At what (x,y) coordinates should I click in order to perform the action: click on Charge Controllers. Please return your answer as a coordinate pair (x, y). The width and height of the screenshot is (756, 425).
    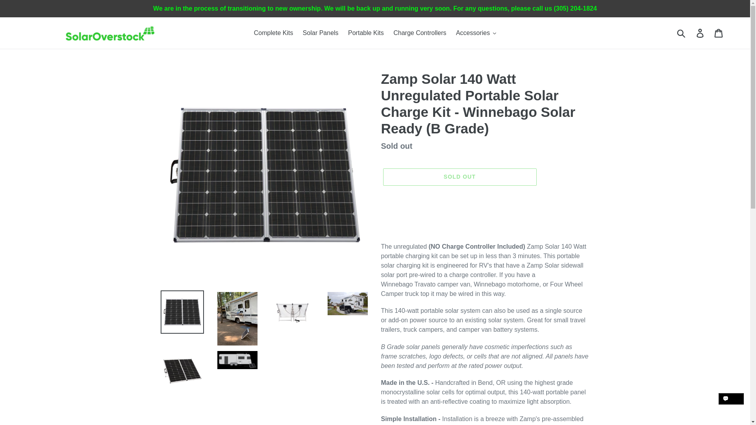
    Looking at the image, I should click on (419, 33).